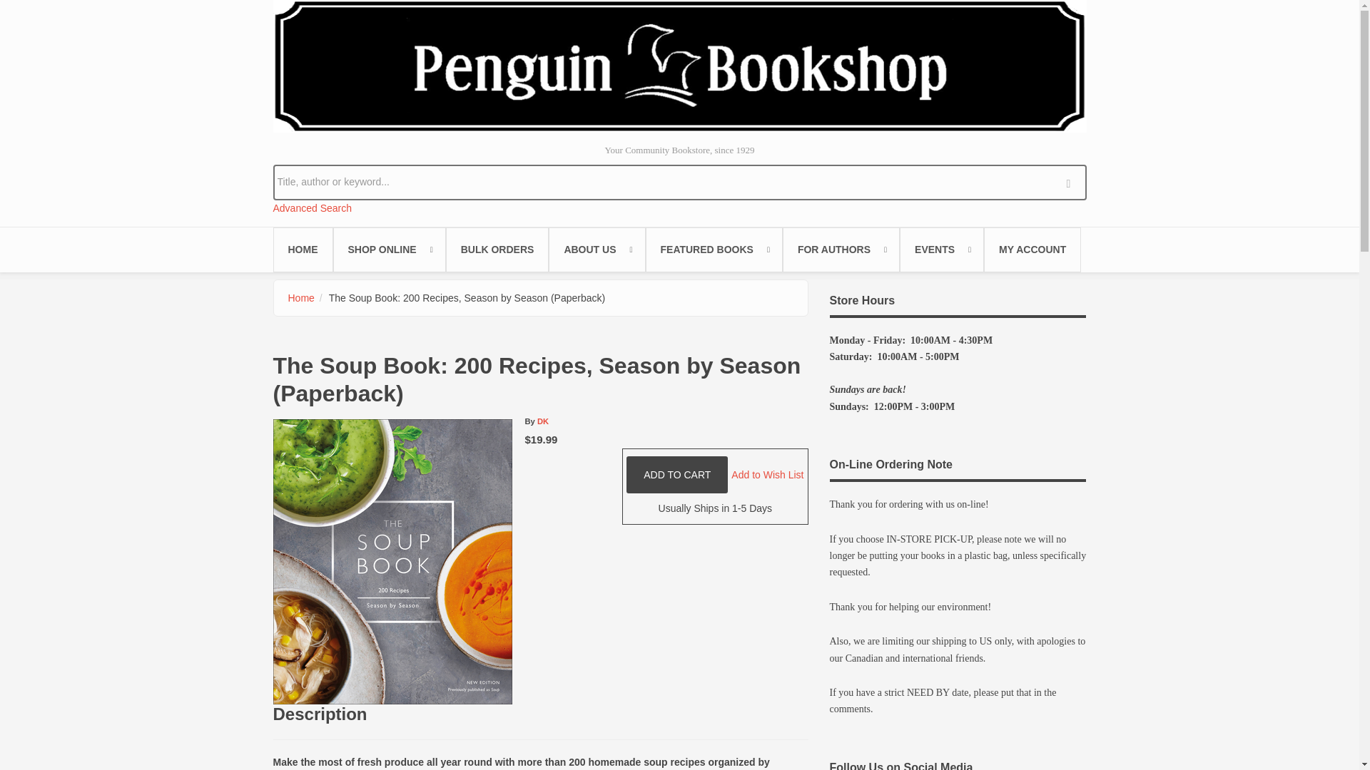 The width and height of the screenshot is (1370, 770). What do you see at coordinates (676, 475) in the screenshot?
I see `Add to Cart` at bounding box center [676, 475].